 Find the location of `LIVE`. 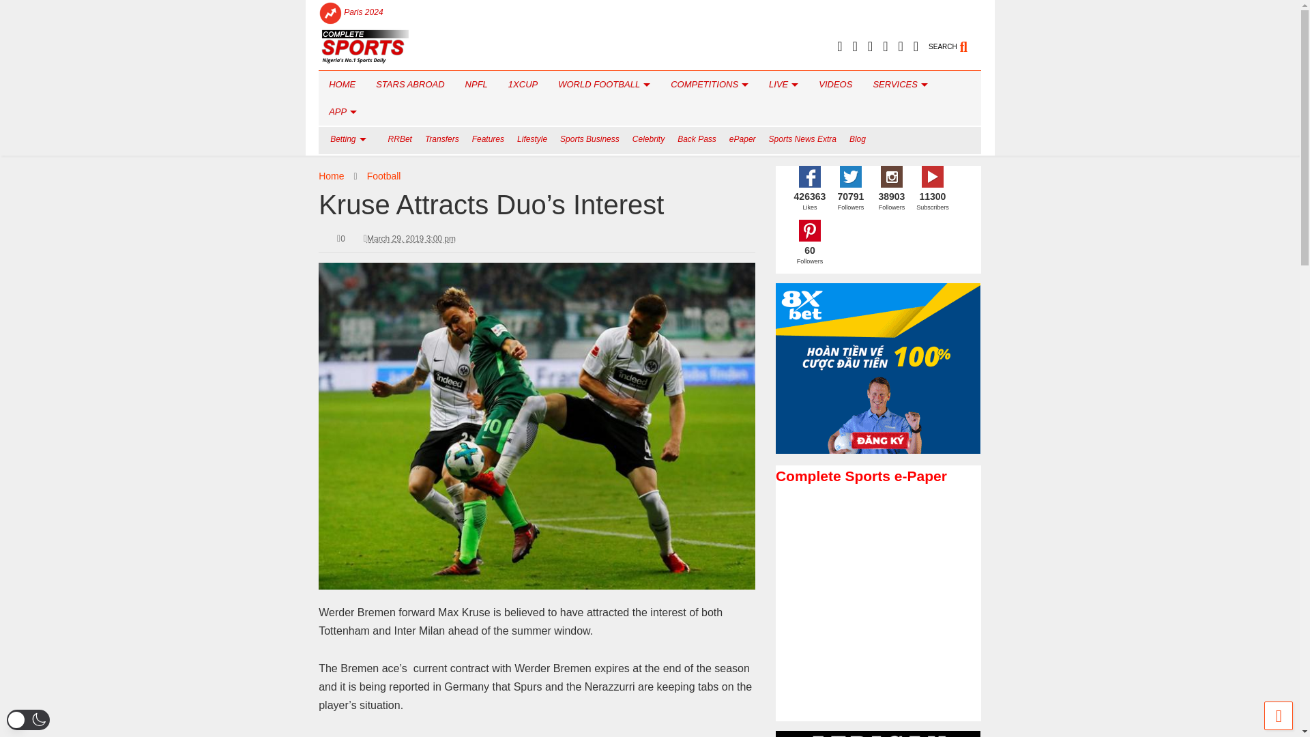

LIVE is located at coordinates (783, 84).